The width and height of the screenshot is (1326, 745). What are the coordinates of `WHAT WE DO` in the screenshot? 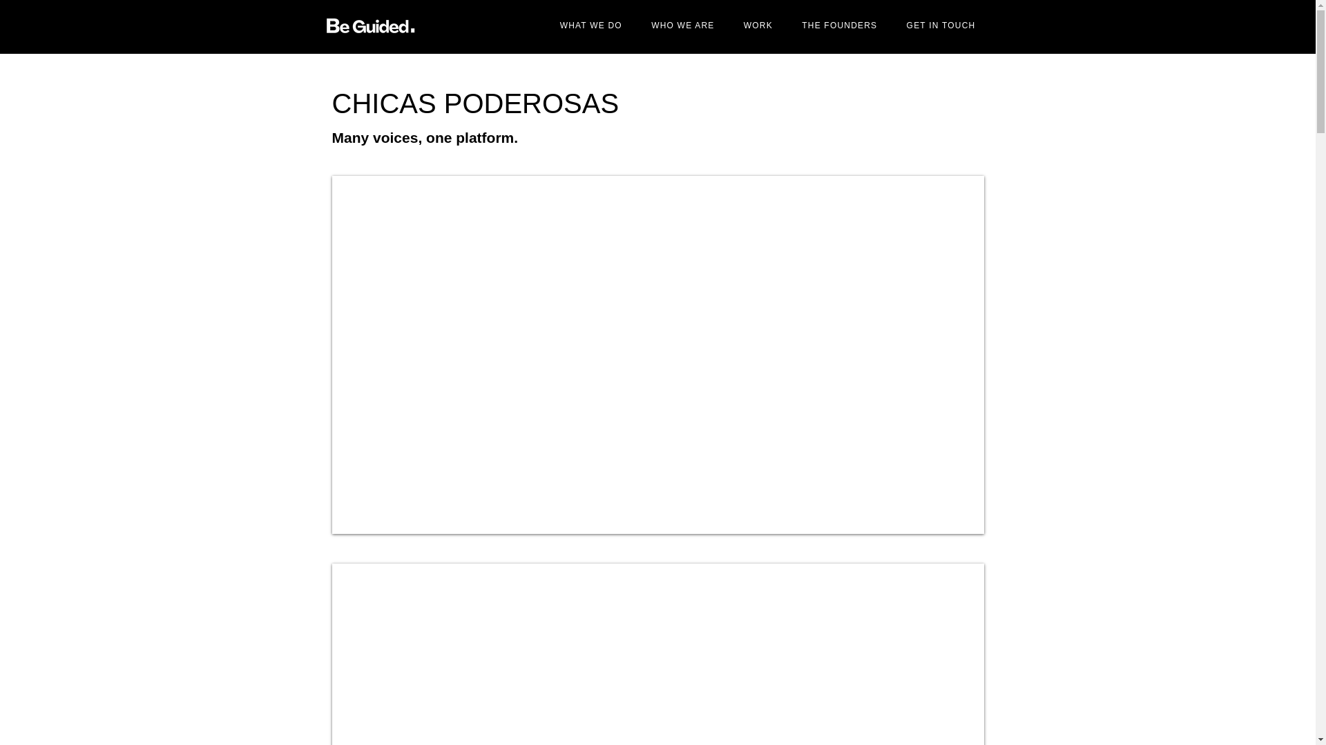 It's located at (591, 26).